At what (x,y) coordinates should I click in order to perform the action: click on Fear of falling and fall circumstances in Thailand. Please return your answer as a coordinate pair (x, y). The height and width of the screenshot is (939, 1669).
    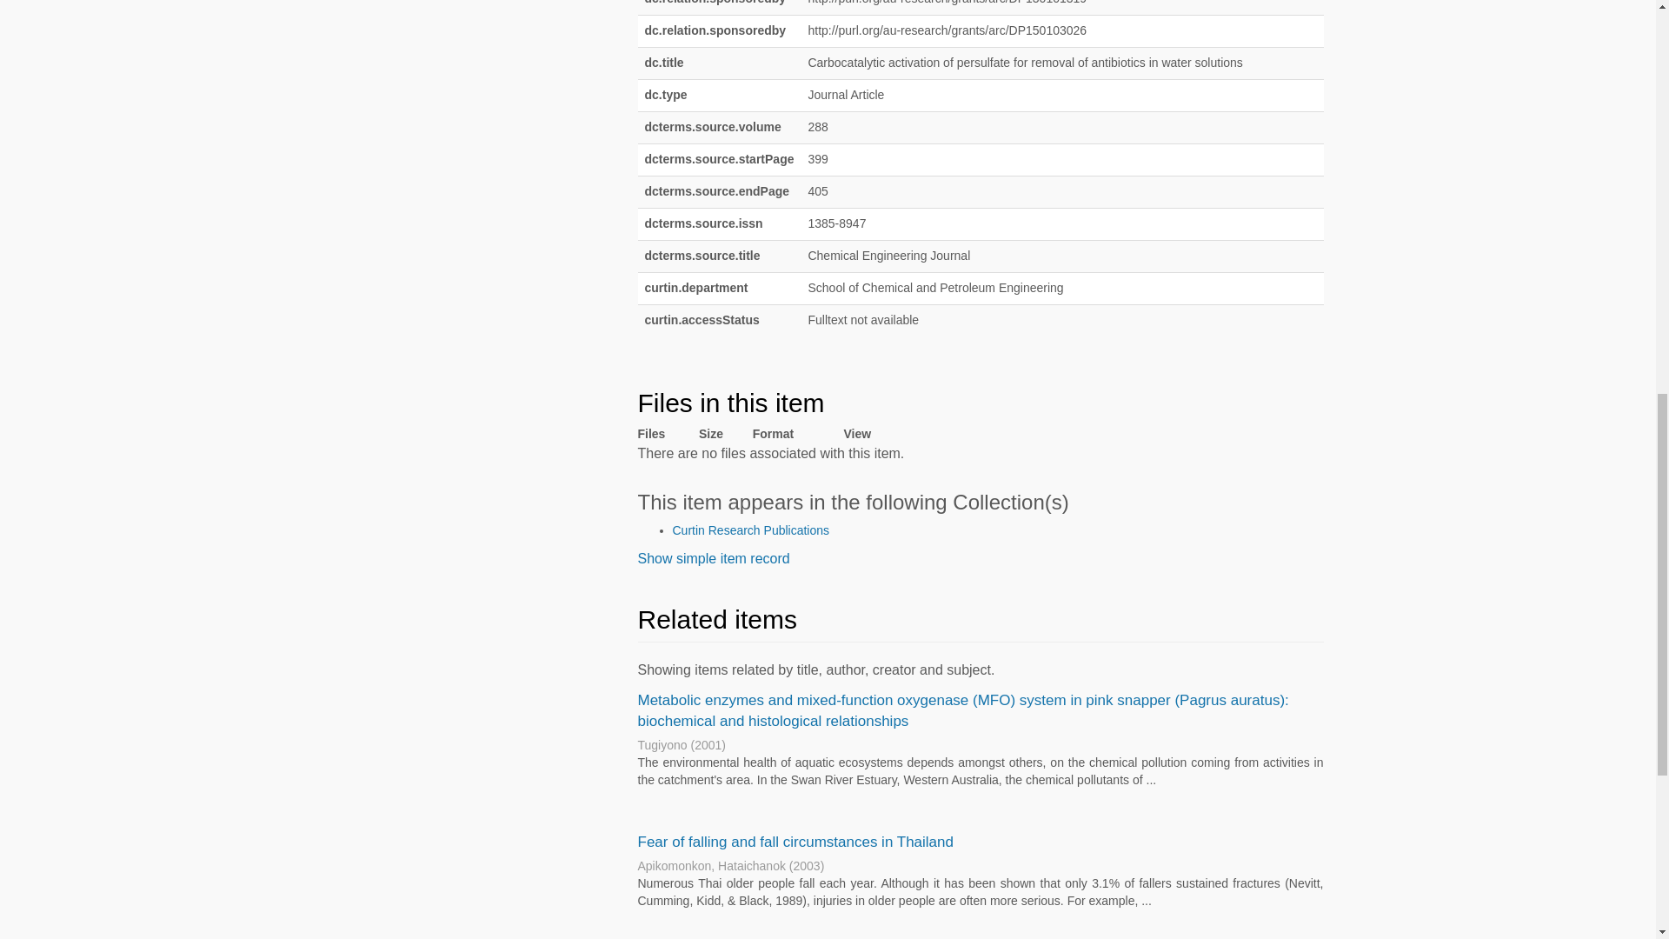
    Looking at the image, I should click on (795, 842).